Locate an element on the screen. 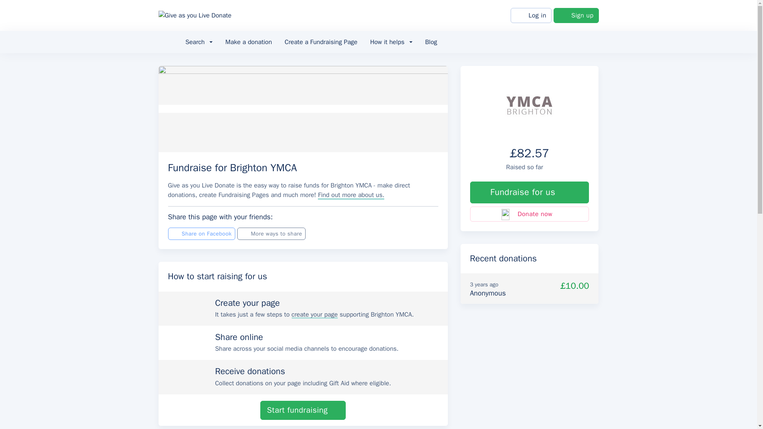 The width and height of the screenshot is (763, 429). Start fundraising is located at coordinates (303, 410).